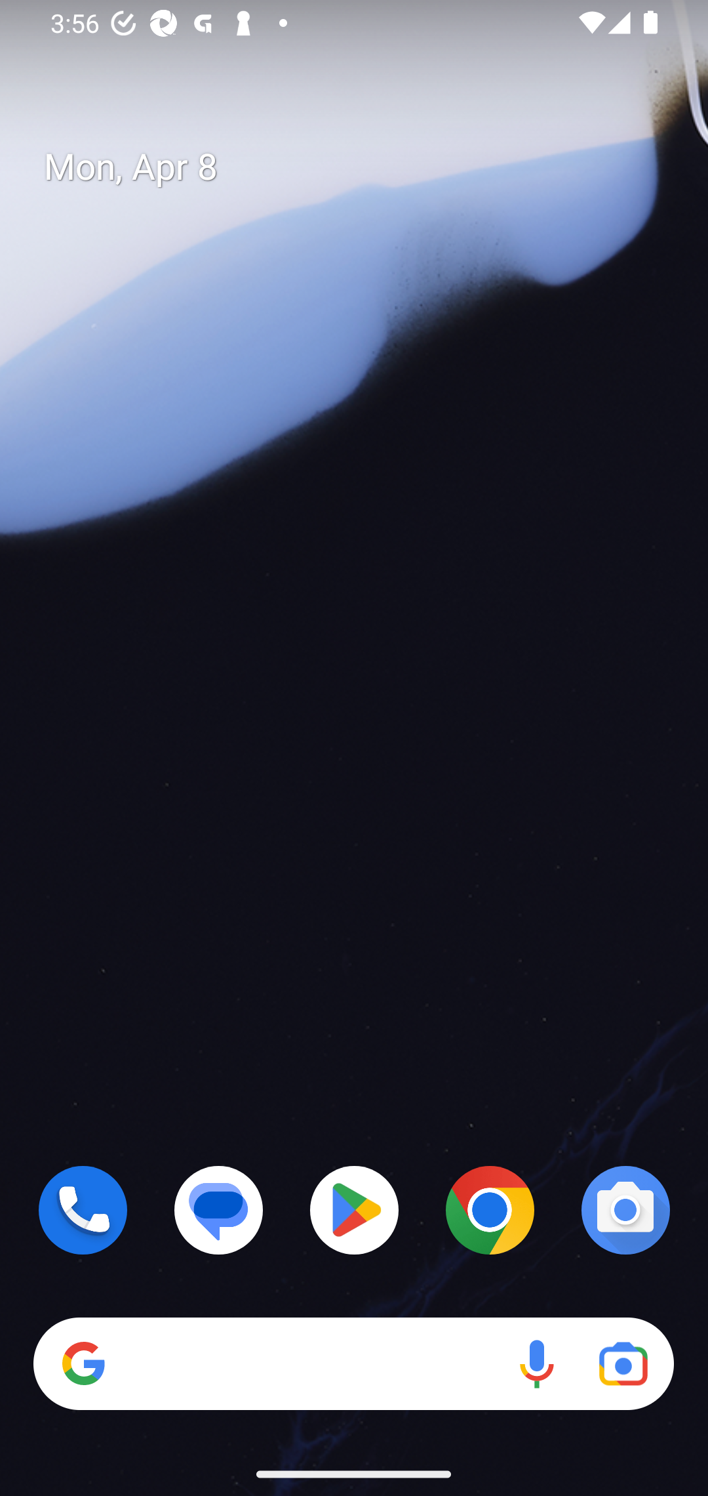 This screenshot has height=1496, width=708. Describe the element at coordinates (623, 1364) in the screenshot. I see `Google Lens` at that location.